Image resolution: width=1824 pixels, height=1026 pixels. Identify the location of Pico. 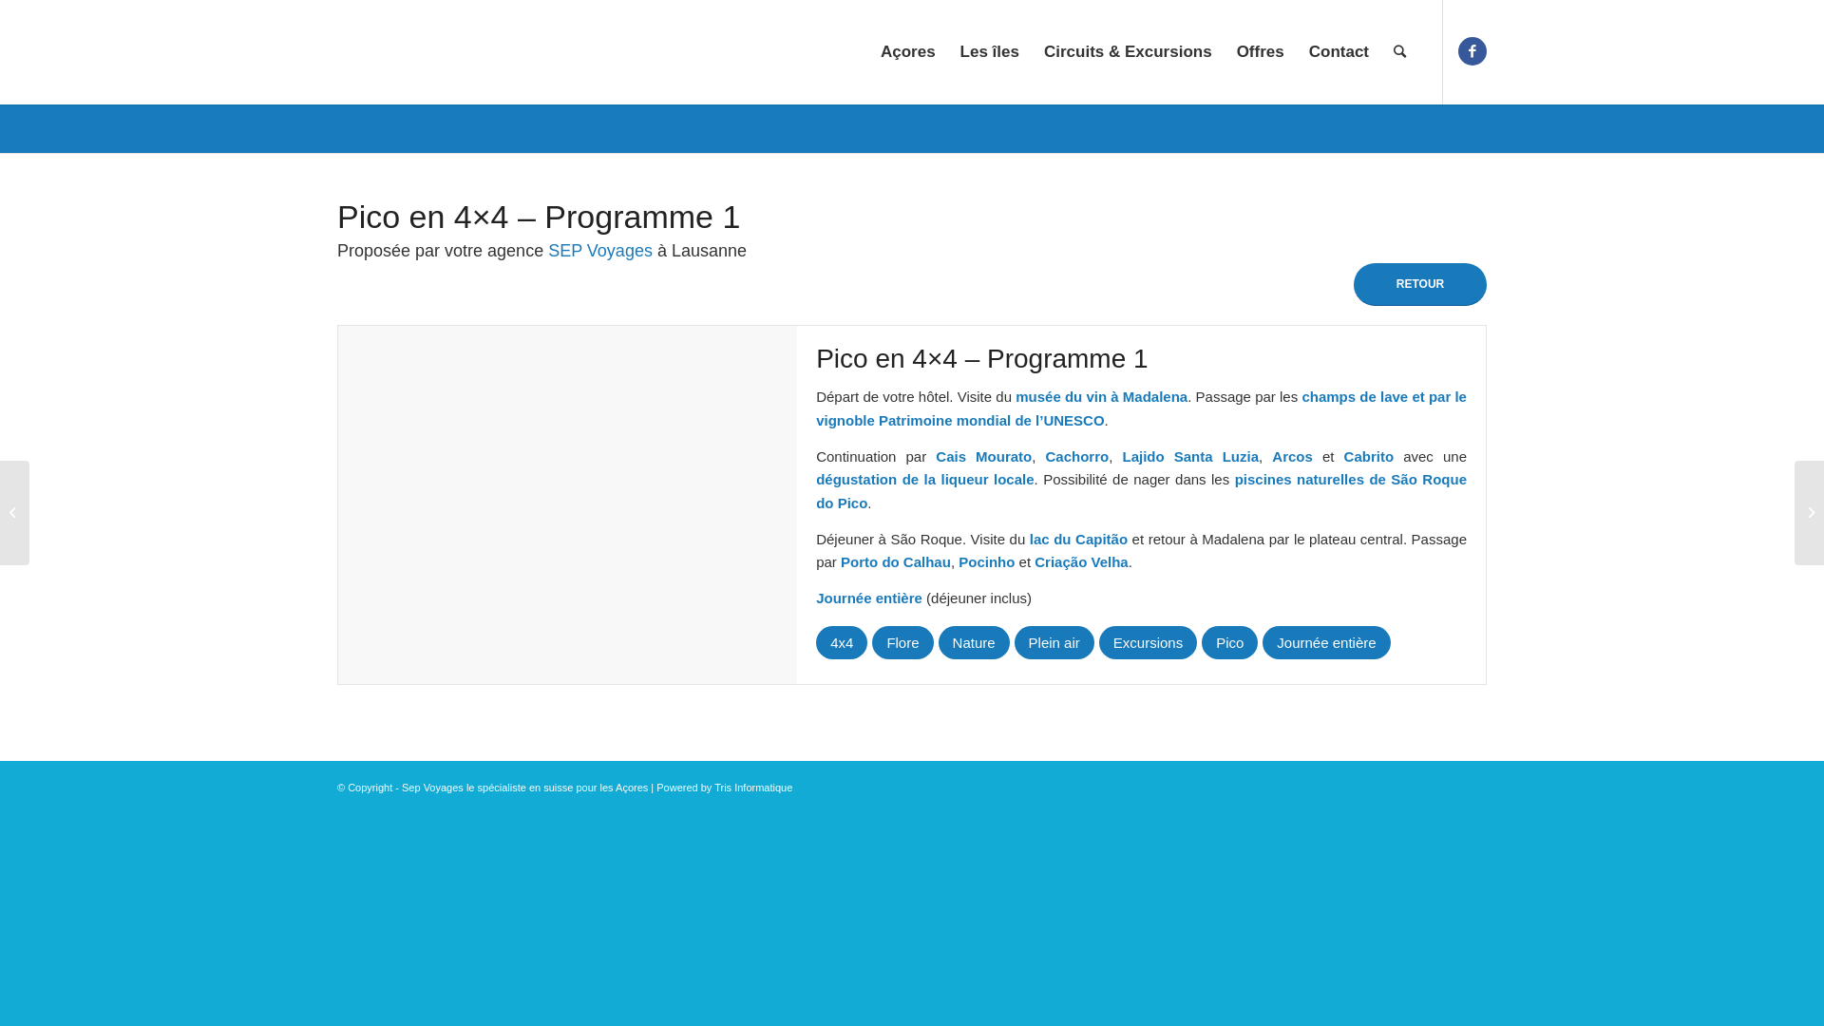
(1229, 644).